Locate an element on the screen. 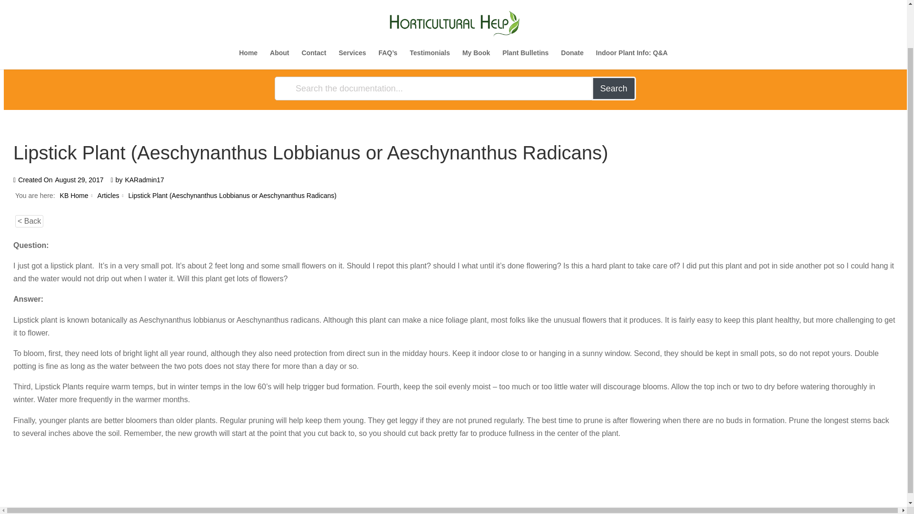 Image resolution: width=914 pixels, height=514 pixels. Search is located at coordinates (614, 88).